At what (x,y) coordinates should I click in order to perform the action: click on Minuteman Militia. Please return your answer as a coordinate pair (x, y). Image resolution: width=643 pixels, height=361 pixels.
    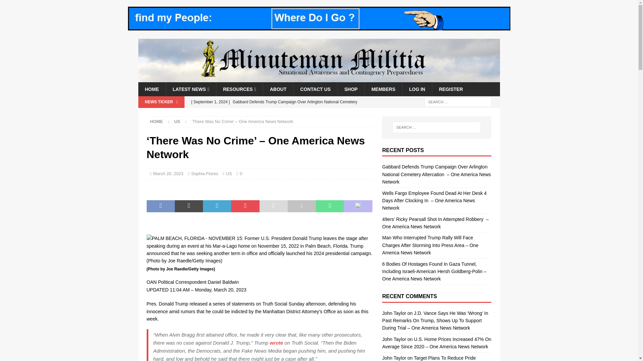
    Looking at the image, I should click on (319, 78).